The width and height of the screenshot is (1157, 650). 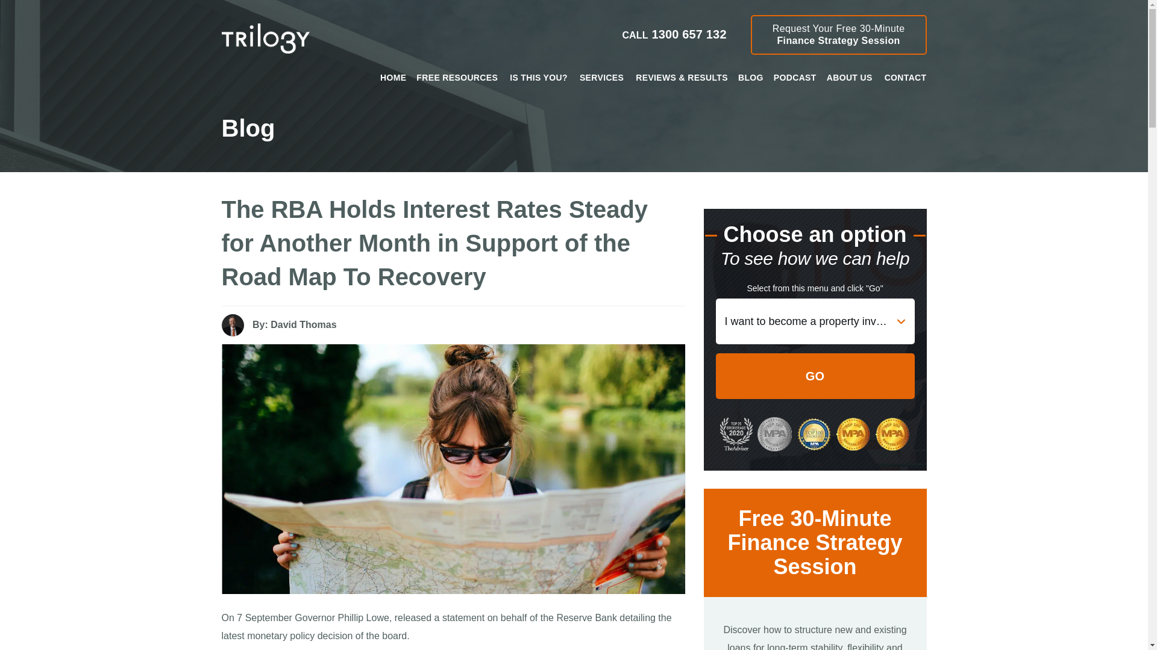 What do you see at coordinates (839, 34) in the screenshot?
I see `FREE RESOURCES` at bounding box center [839, 34].